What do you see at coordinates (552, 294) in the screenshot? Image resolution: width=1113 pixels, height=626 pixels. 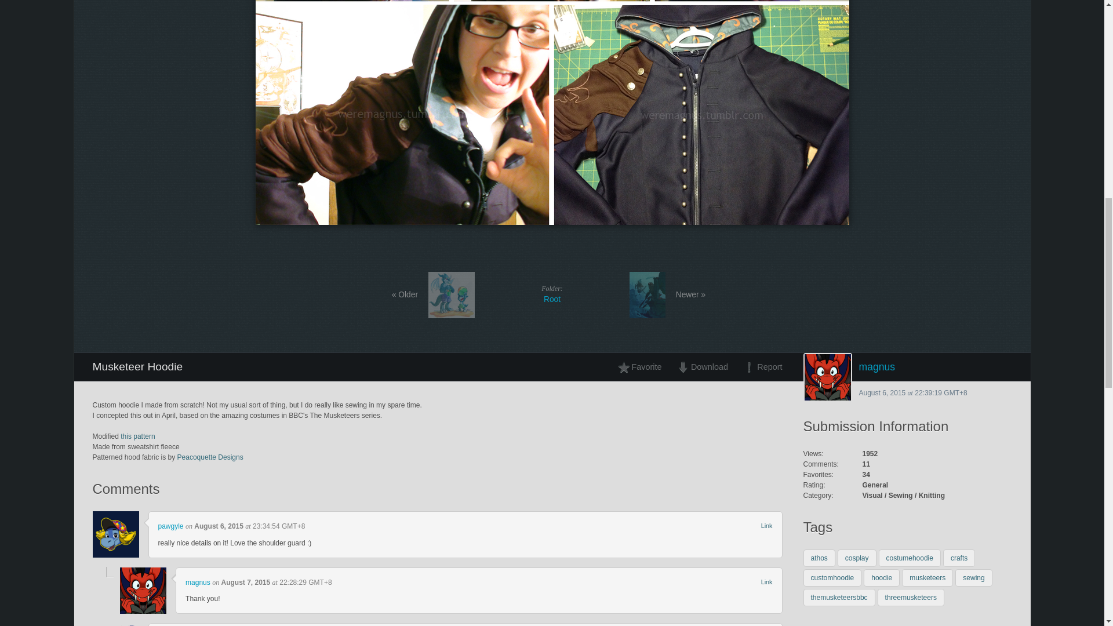 I see `customhoodie` at bounding box center [552, 294].